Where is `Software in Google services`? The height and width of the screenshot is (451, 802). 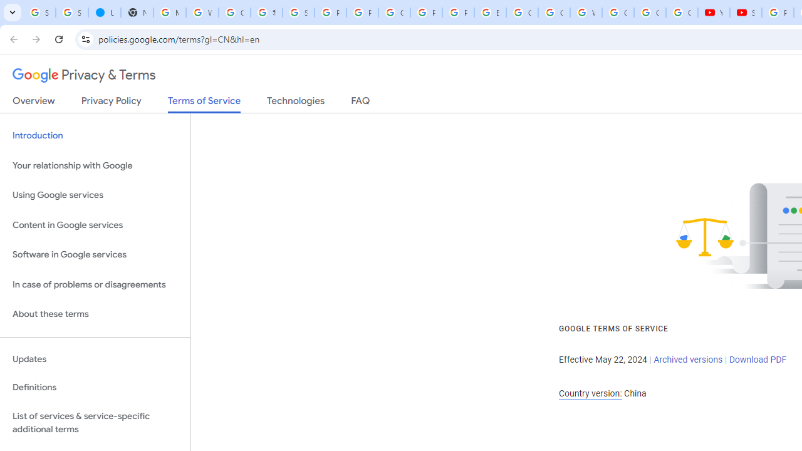
Software in Google services is located at coordinates (95, 255).